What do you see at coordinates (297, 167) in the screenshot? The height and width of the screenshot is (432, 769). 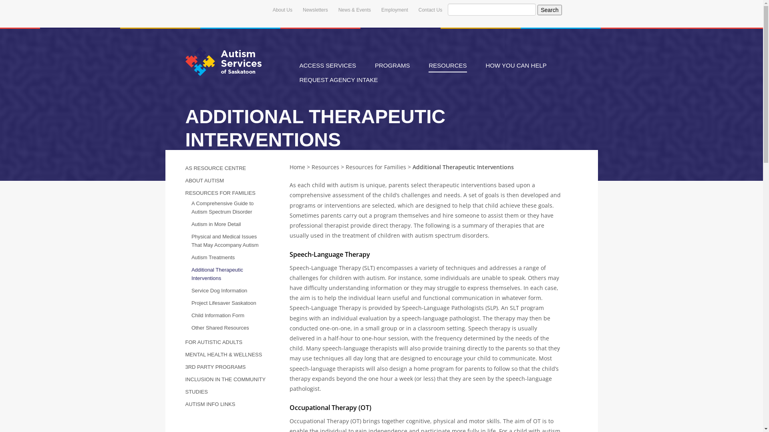 I see `Home` at bounding box center [297, 167].